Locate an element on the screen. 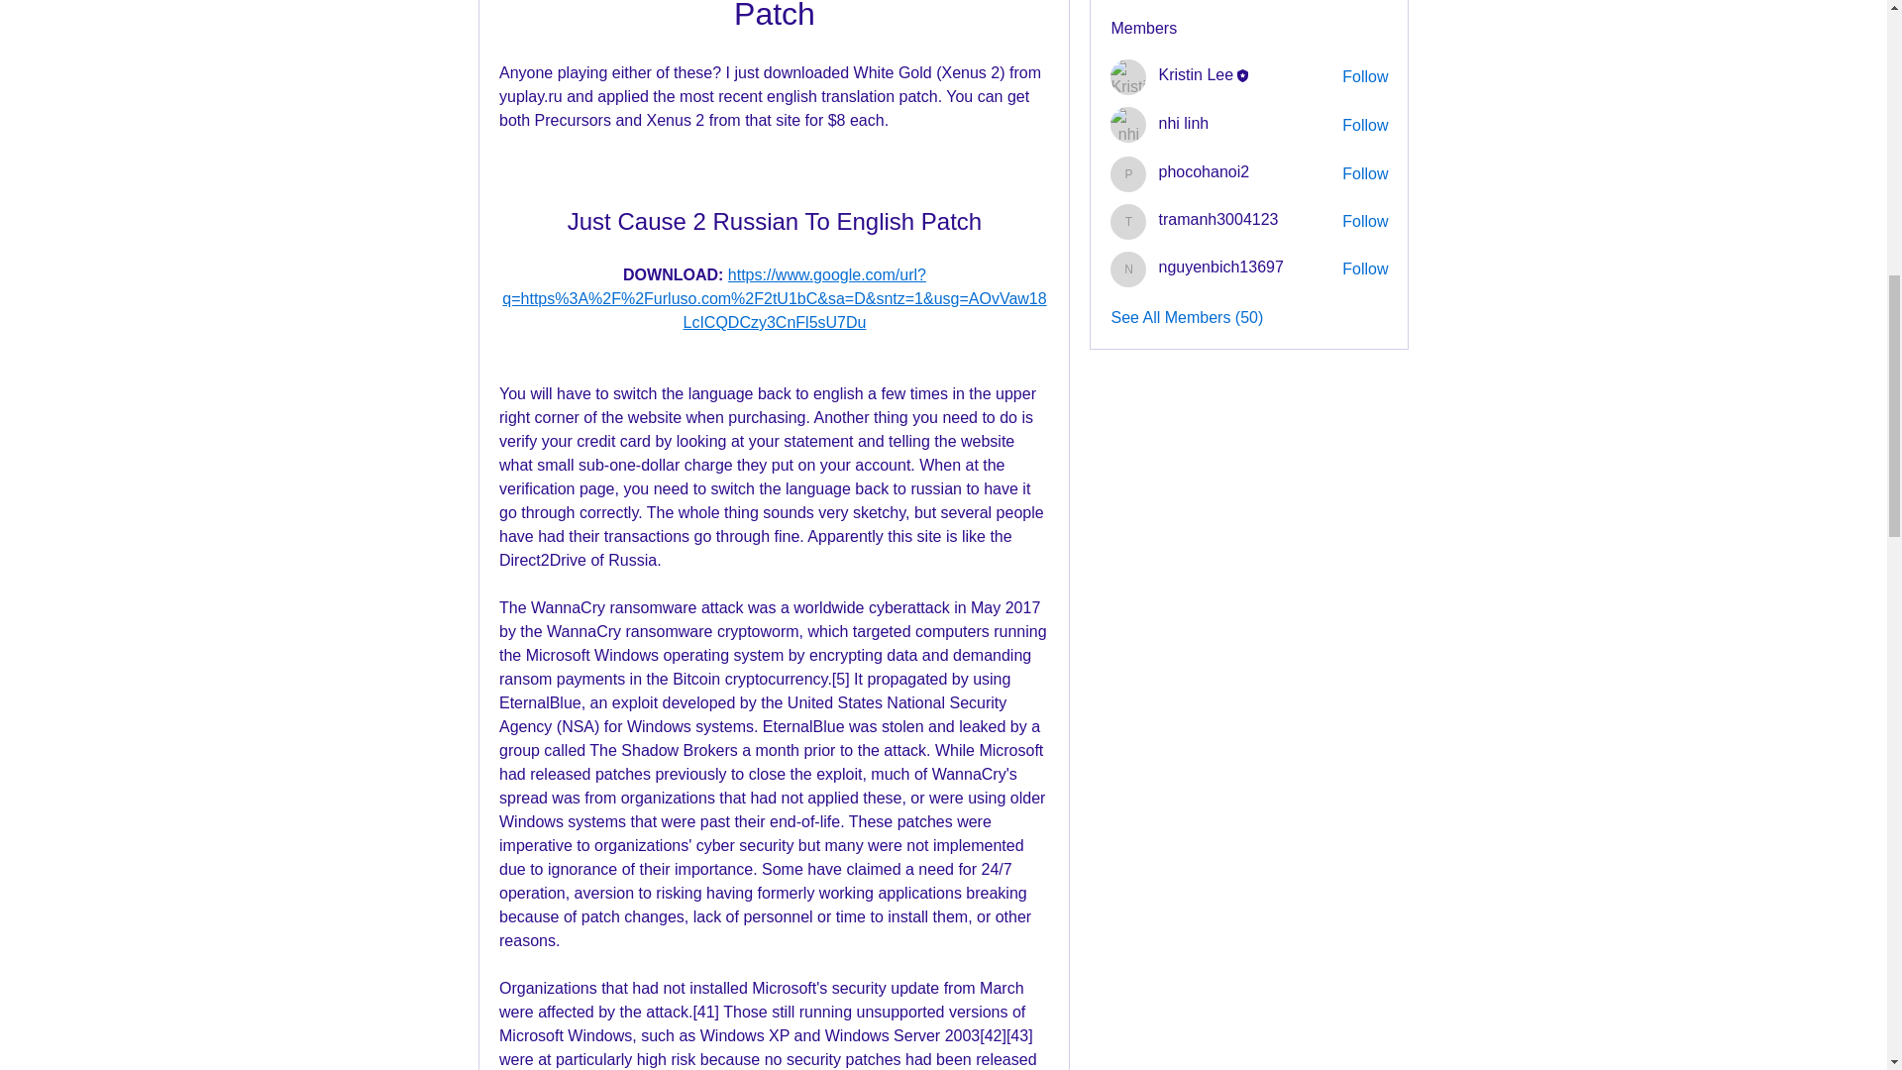  Follow is located at coordinates (1365, 222).